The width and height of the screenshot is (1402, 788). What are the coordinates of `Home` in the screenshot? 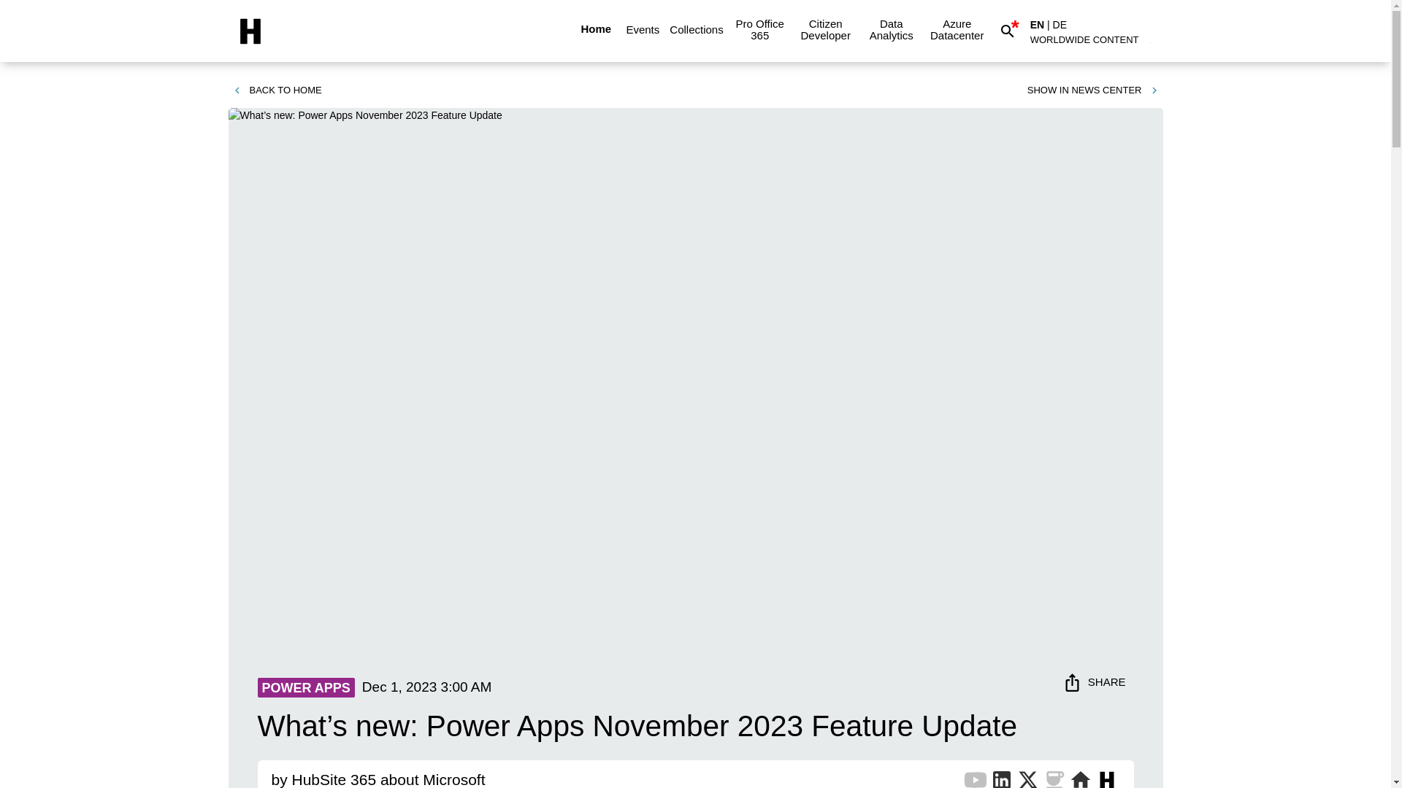 It's located at (596, 29).